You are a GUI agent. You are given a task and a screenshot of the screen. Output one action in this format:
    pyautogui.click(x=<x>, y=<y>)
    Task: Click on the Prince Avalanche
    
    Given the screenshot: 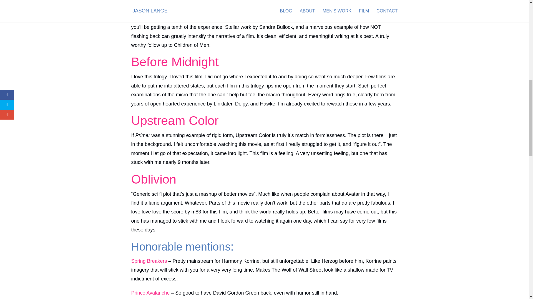 What is the action you would take?
    pyautogui.click(x=150, y=293)
    